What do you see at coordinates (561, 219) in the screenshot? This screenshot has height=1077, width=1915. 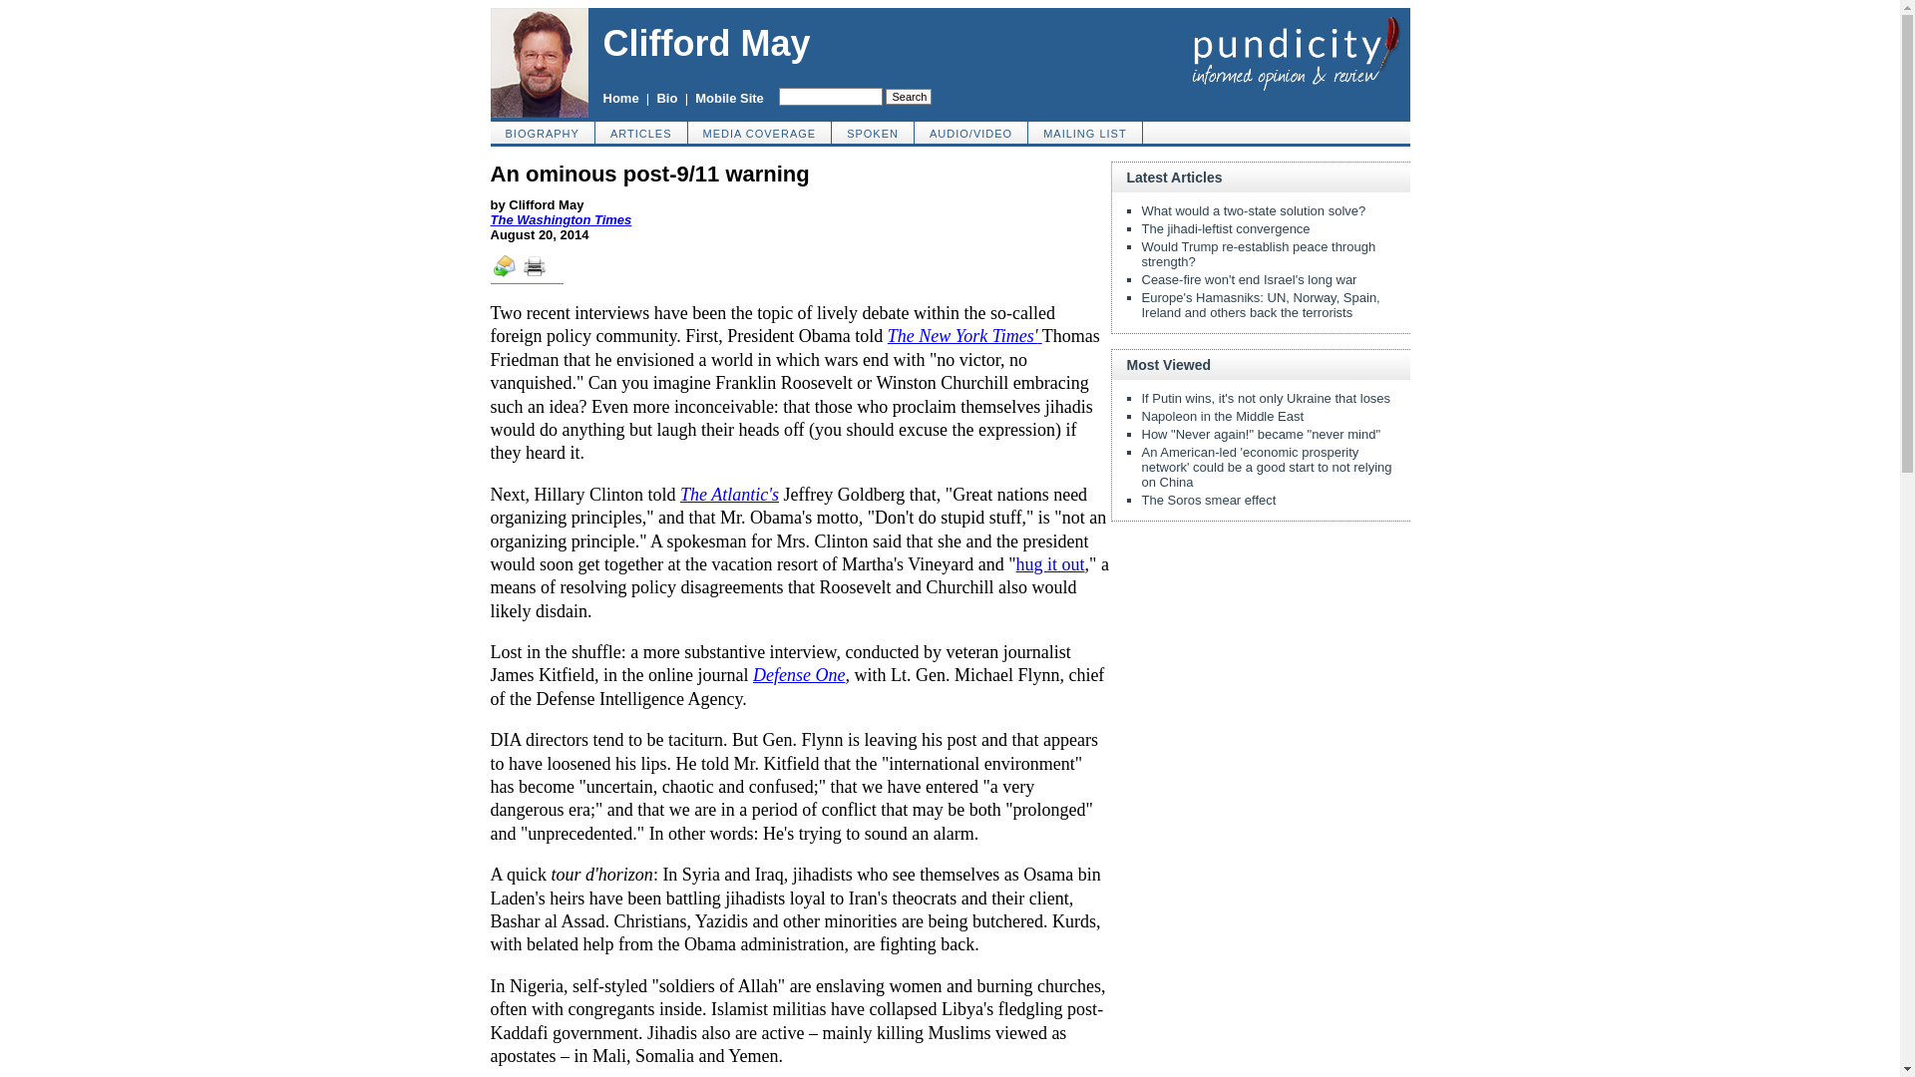 I see `The Washington Times` at bounding box center [561, 219].